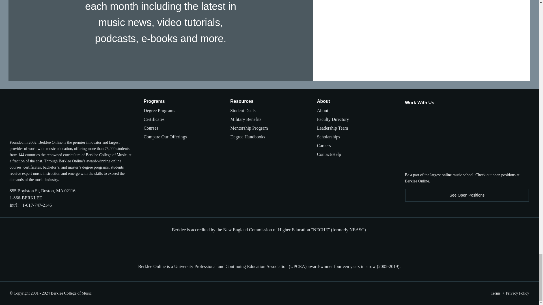 The height and width of the screenshot is (305, 543). What do you see at coordinates (154, 119) in the screenshot?
I see `Certificates` at bounding box center [154, 119].